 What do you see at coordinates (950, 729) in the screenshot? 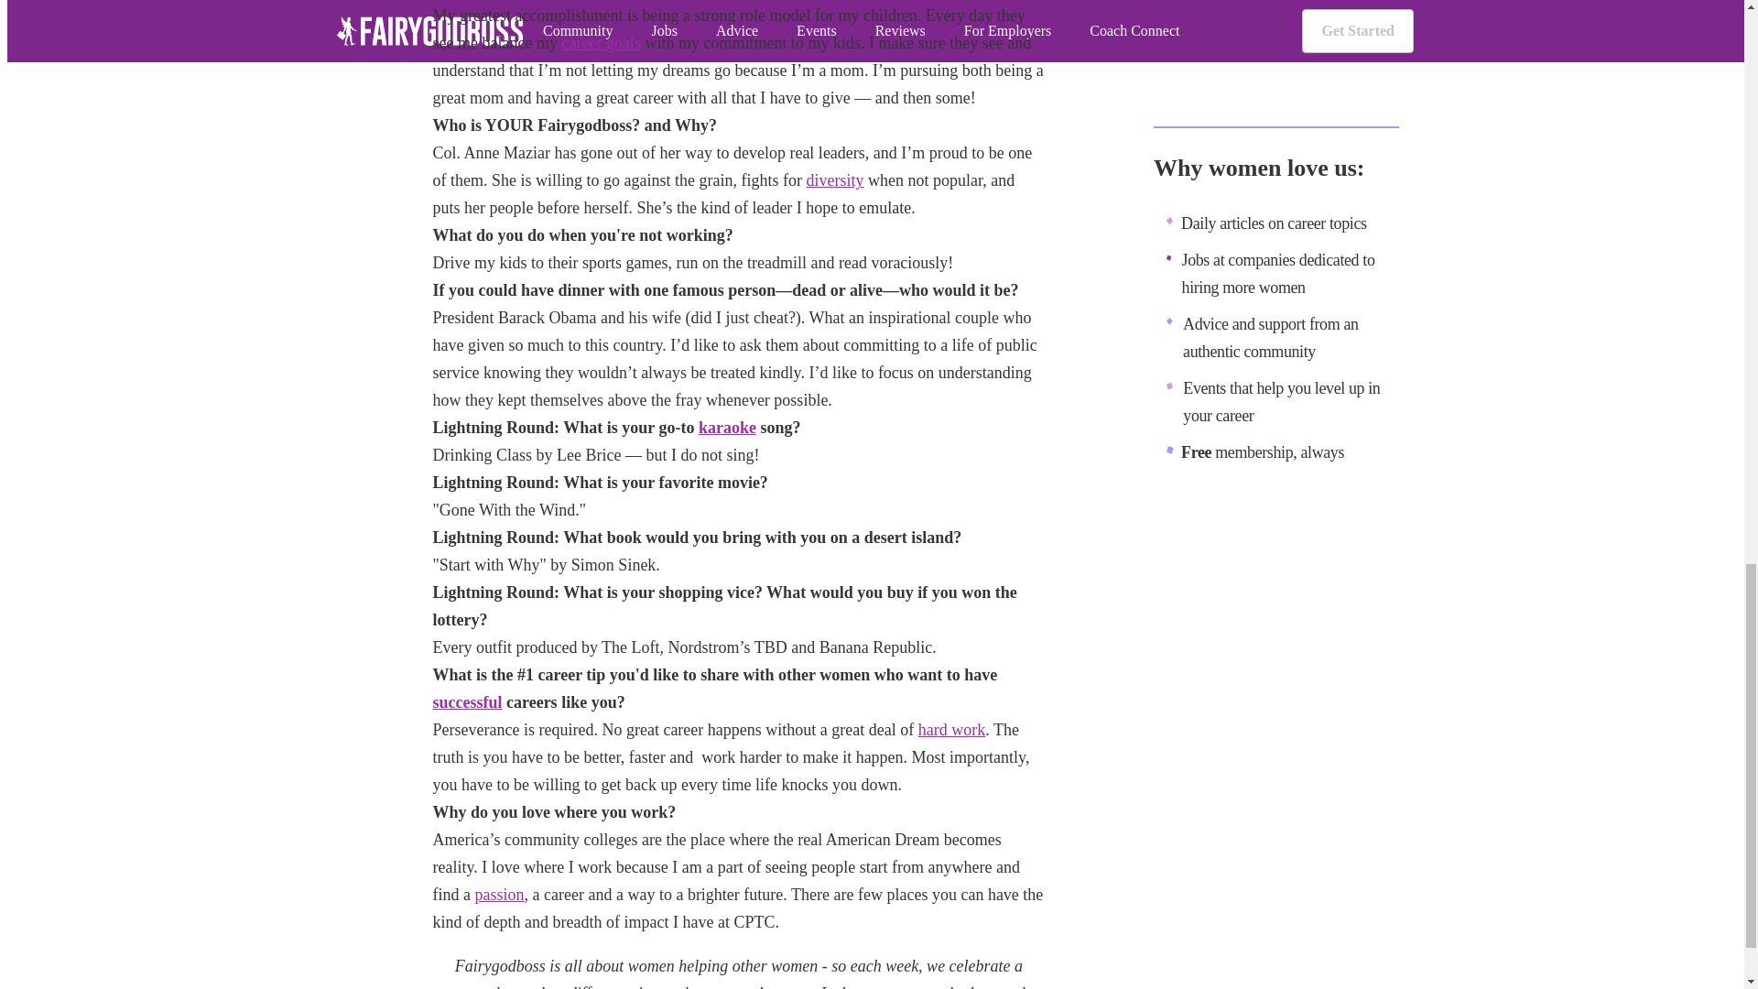
I see `hard work` at bounding box center [950, 729].